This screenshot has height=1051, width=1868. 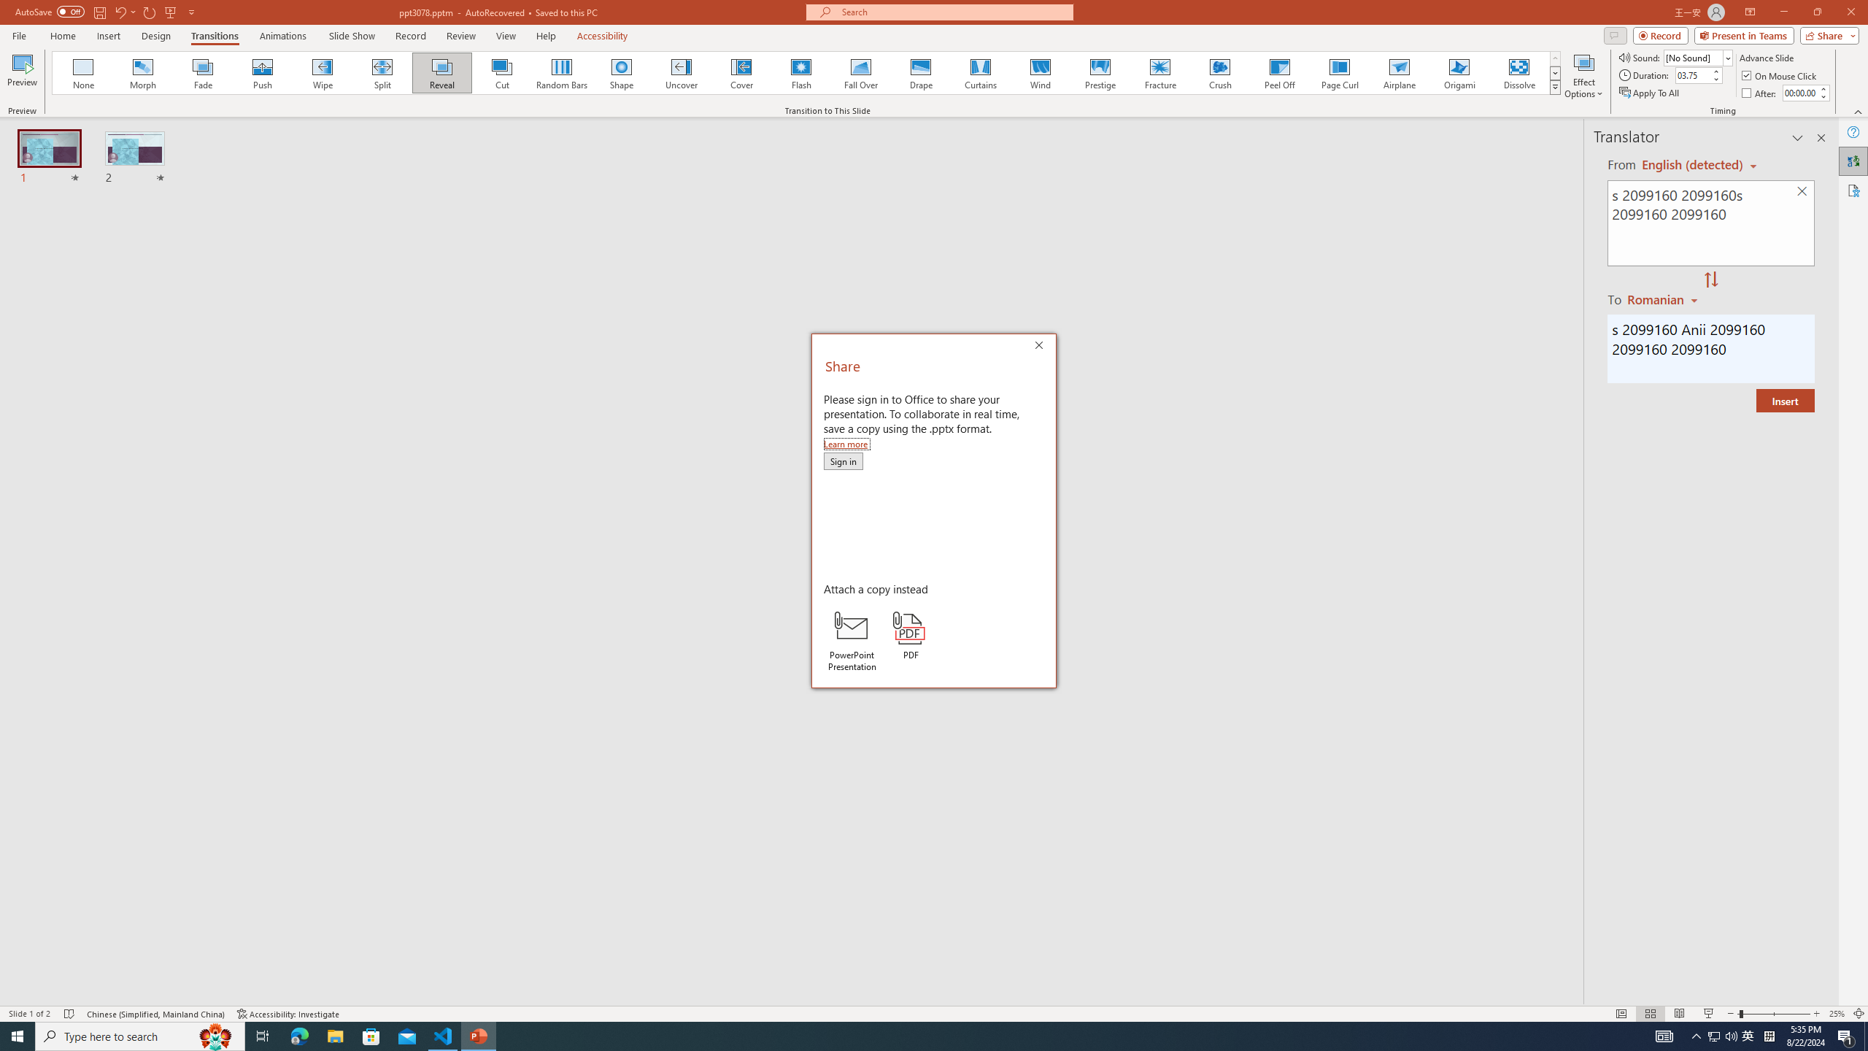 What do you see at coordinates (801, 73) in the screenshot?
I see `Flash` at bounding box center [801, 73].